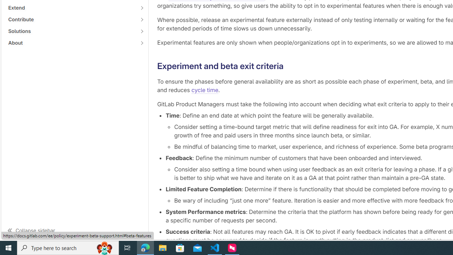 This screenshot has height=255, width=453. Describe the element at coordinates (71, 19) in the screenshot. I see `Contribute` at that location.